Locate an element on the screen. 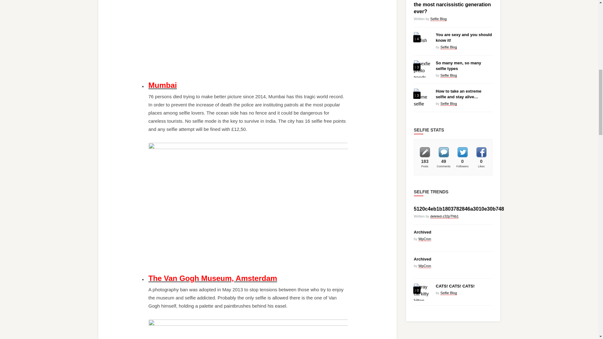 The height and width of the screenshot is (339, 603). Posts by Selfie Blog is located at coordinates (438, 19).